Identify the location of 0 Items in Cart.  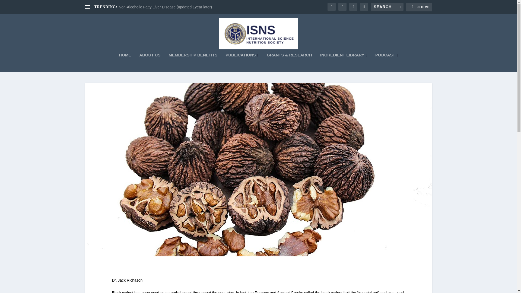
(419, 7).